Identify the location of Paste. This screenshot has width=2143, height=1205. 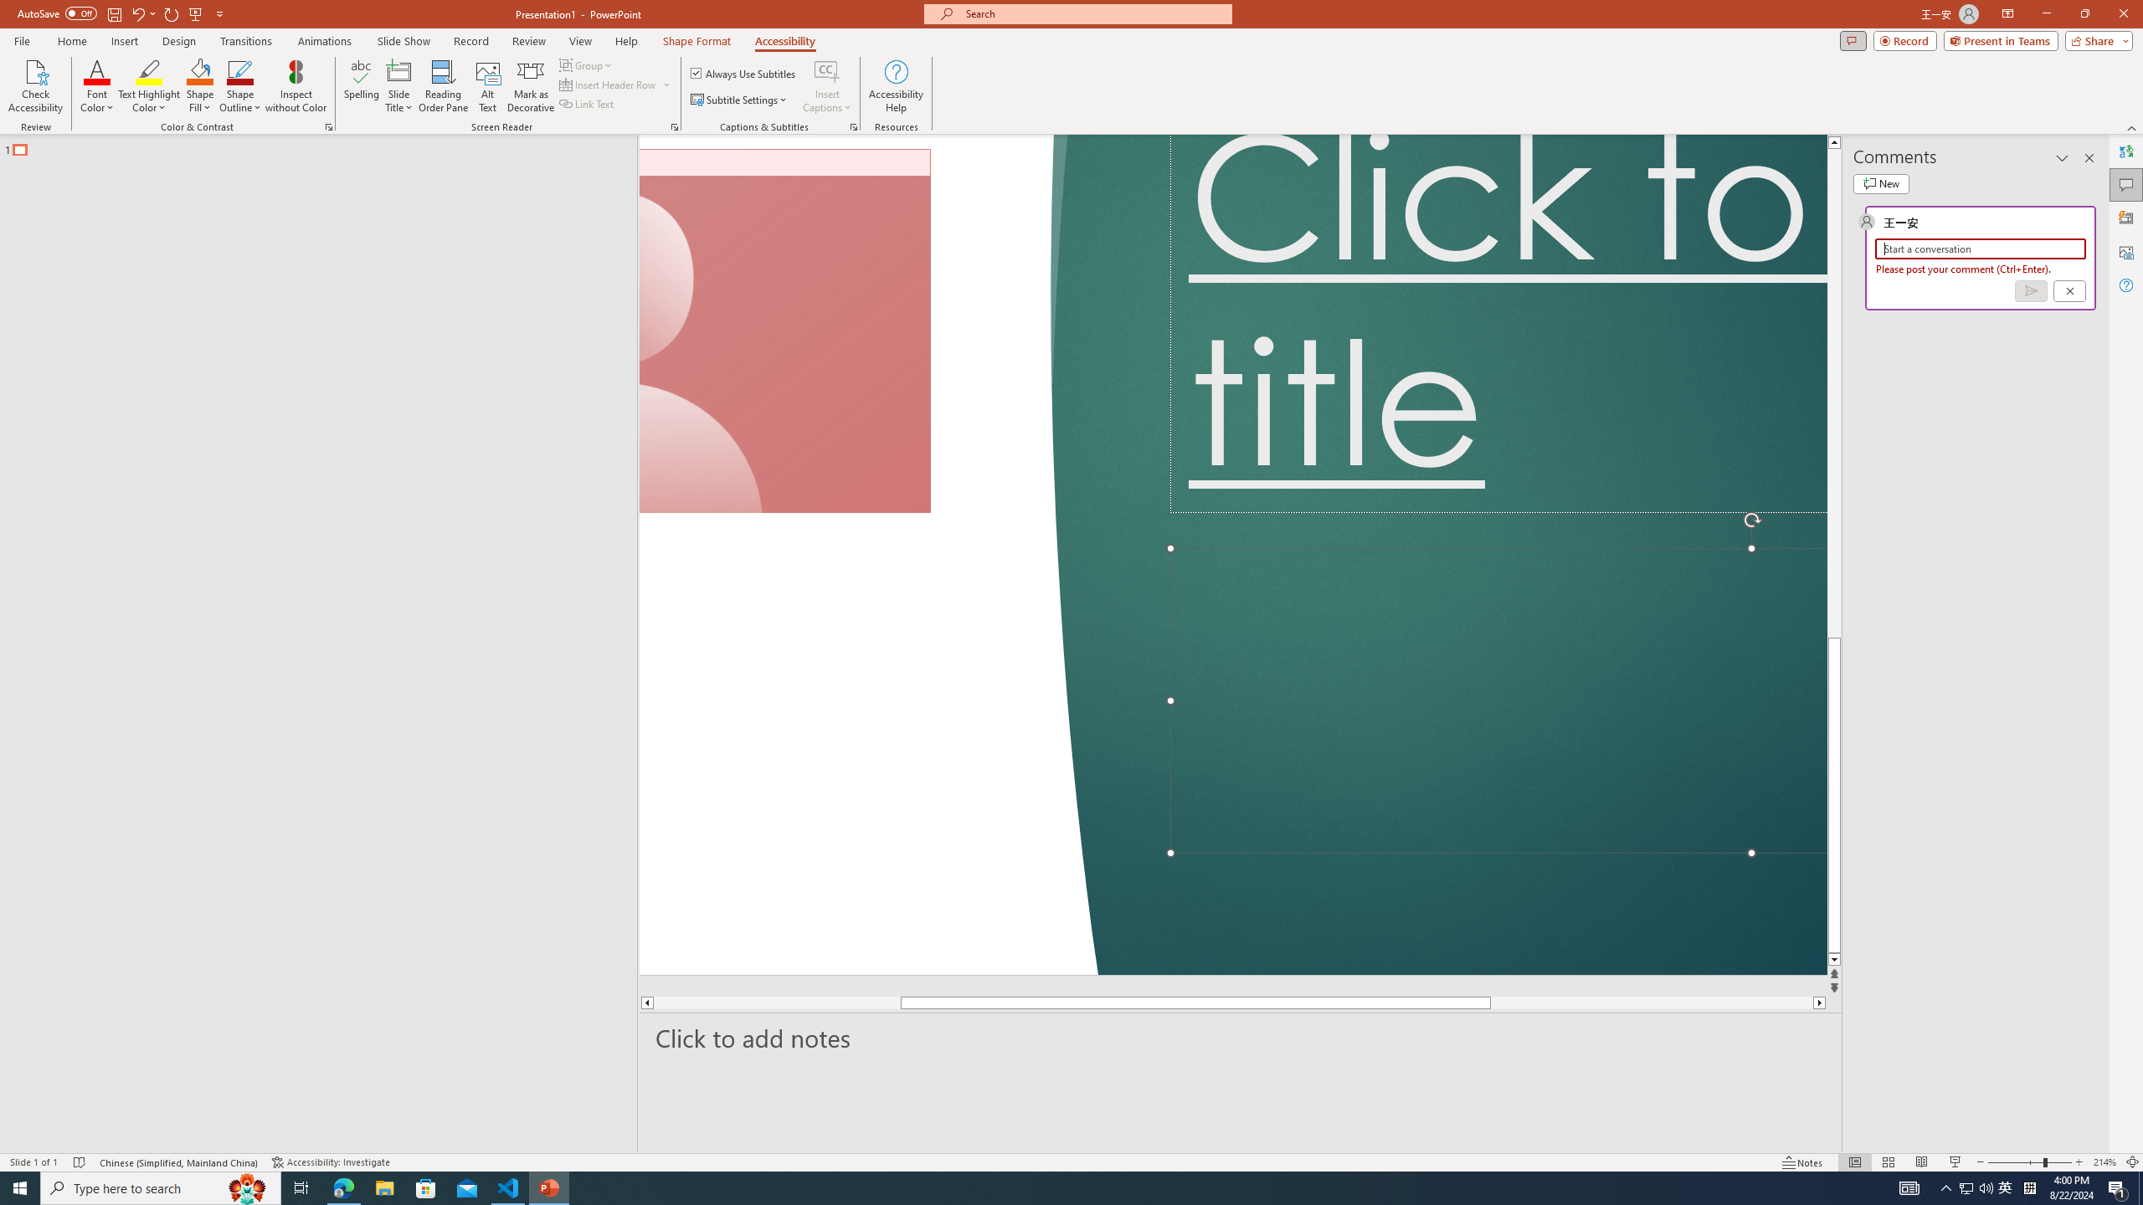
(51, 136).